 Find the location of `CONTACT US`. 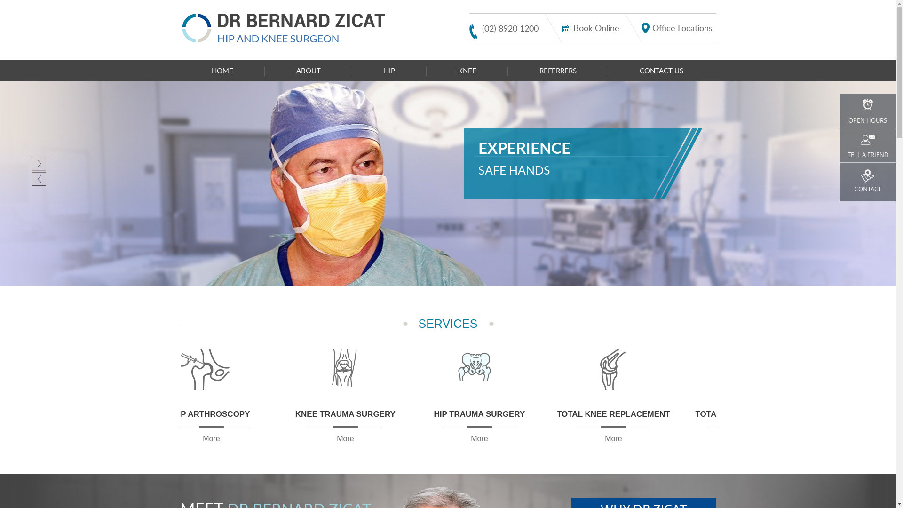

CONTACT US is located at coordinates (661, 71).